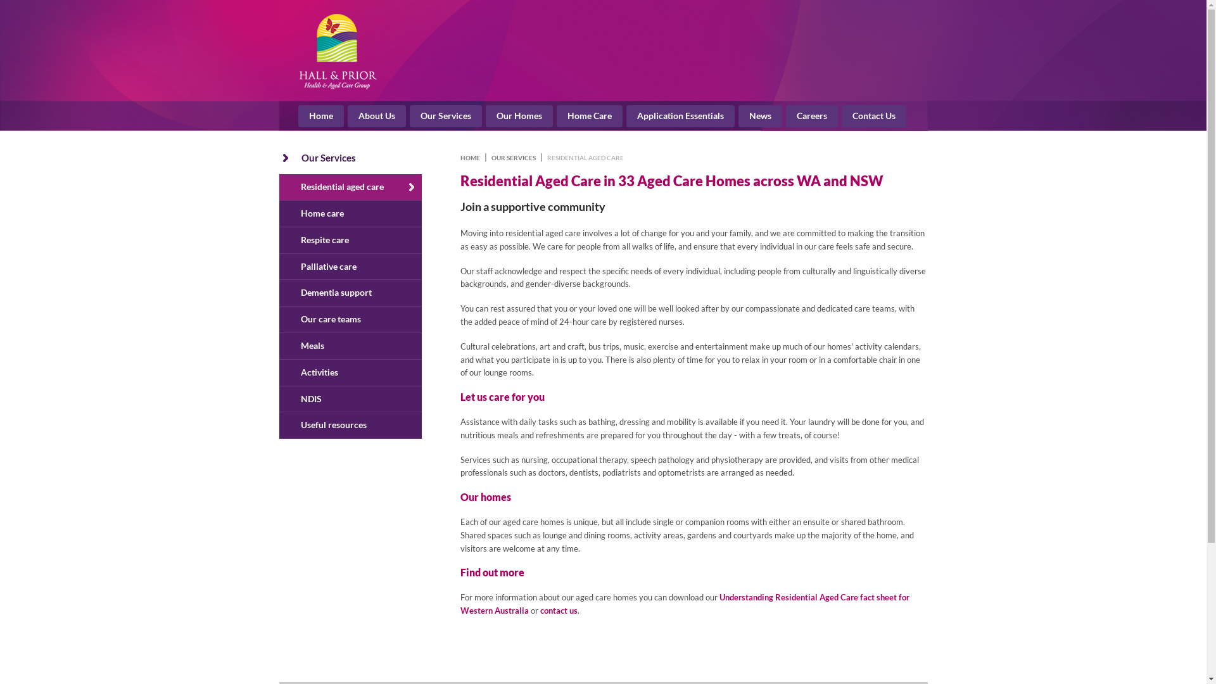 The width and height of the screenshot is (1216, 684). I want to click on Our Services, so click(329, 158).